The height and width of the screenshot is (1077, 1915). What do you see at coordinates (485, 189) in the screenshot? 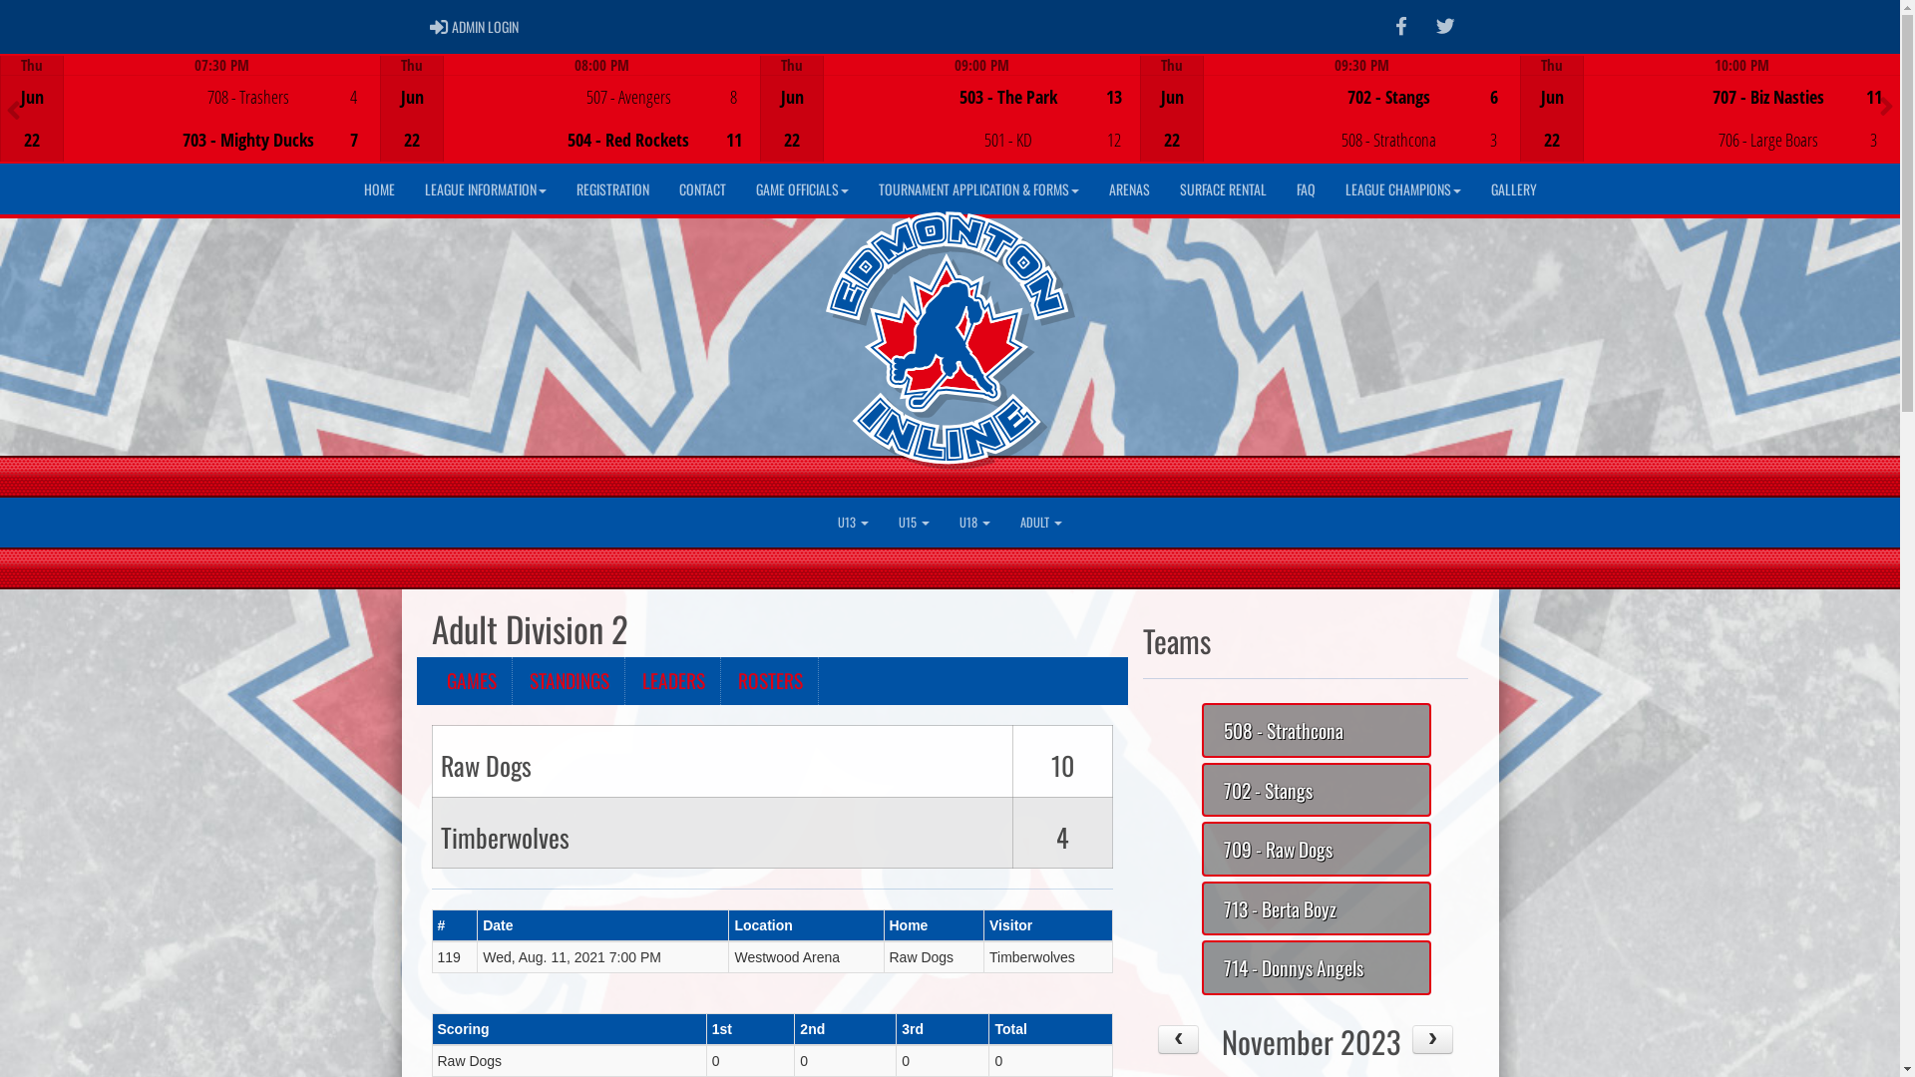
I see `LEAGUE INFORMATION` at bounding box center [485, 189].